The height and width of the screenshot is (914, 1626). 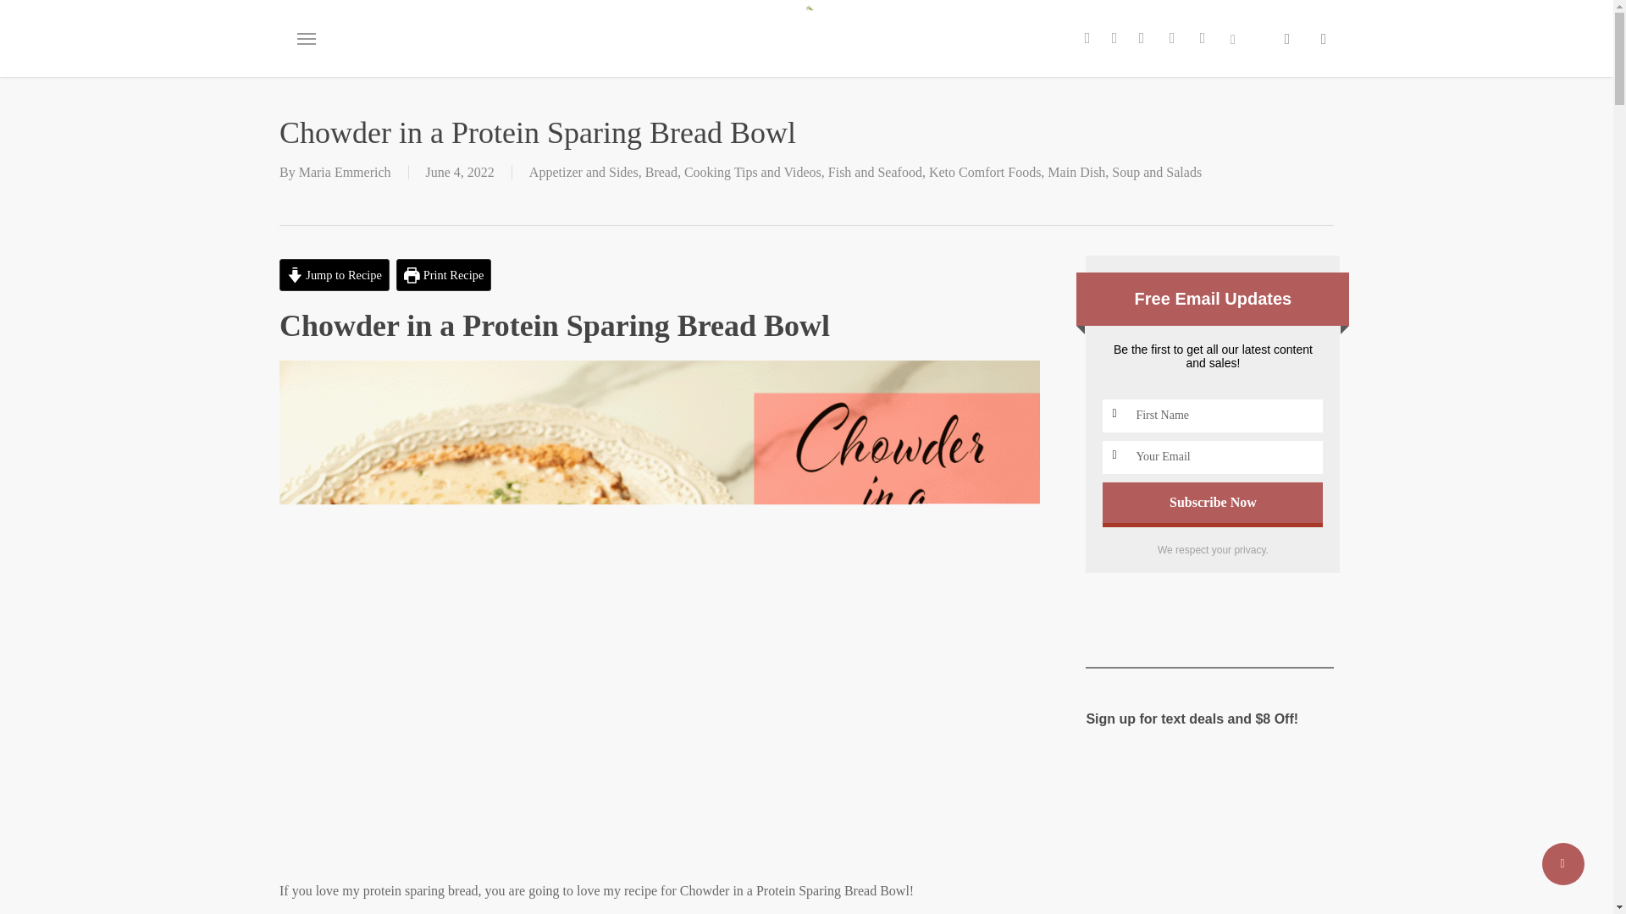 I want to click on facebook, so click(x=1114, y=37).